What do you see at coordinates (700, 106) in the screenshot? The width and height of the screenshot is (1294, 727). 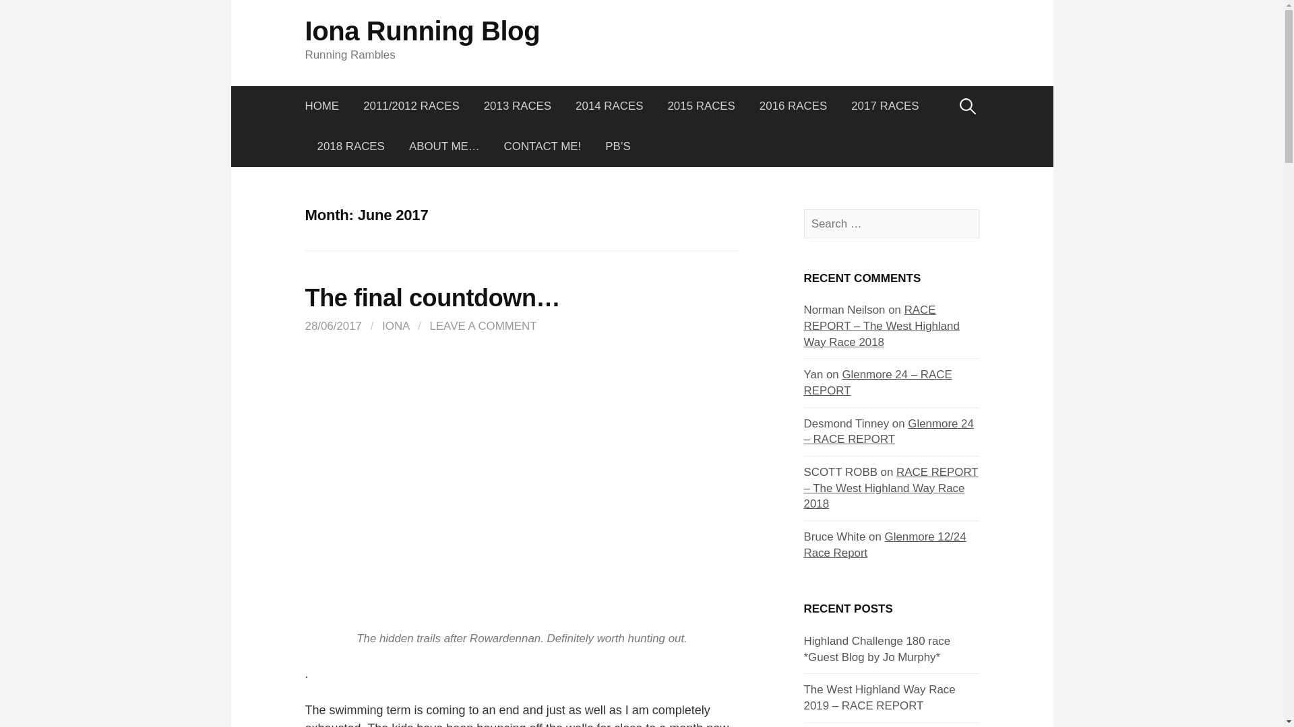 I see `2015 RACES` at bounding box center [700, 106].